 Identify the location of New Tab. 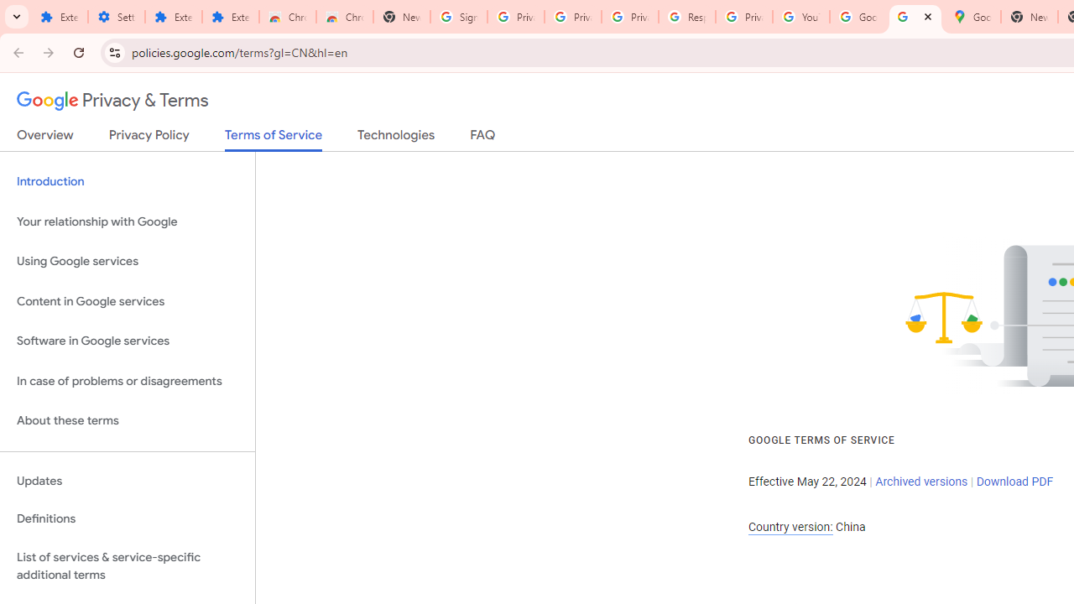
(402, 17).